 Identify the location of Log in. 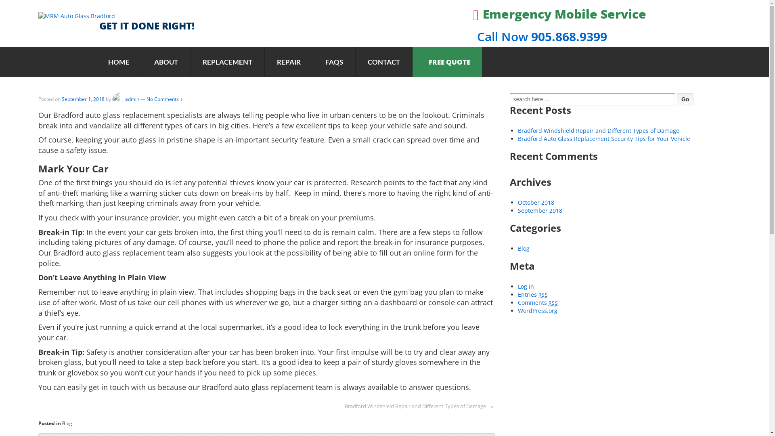
(526, 287).